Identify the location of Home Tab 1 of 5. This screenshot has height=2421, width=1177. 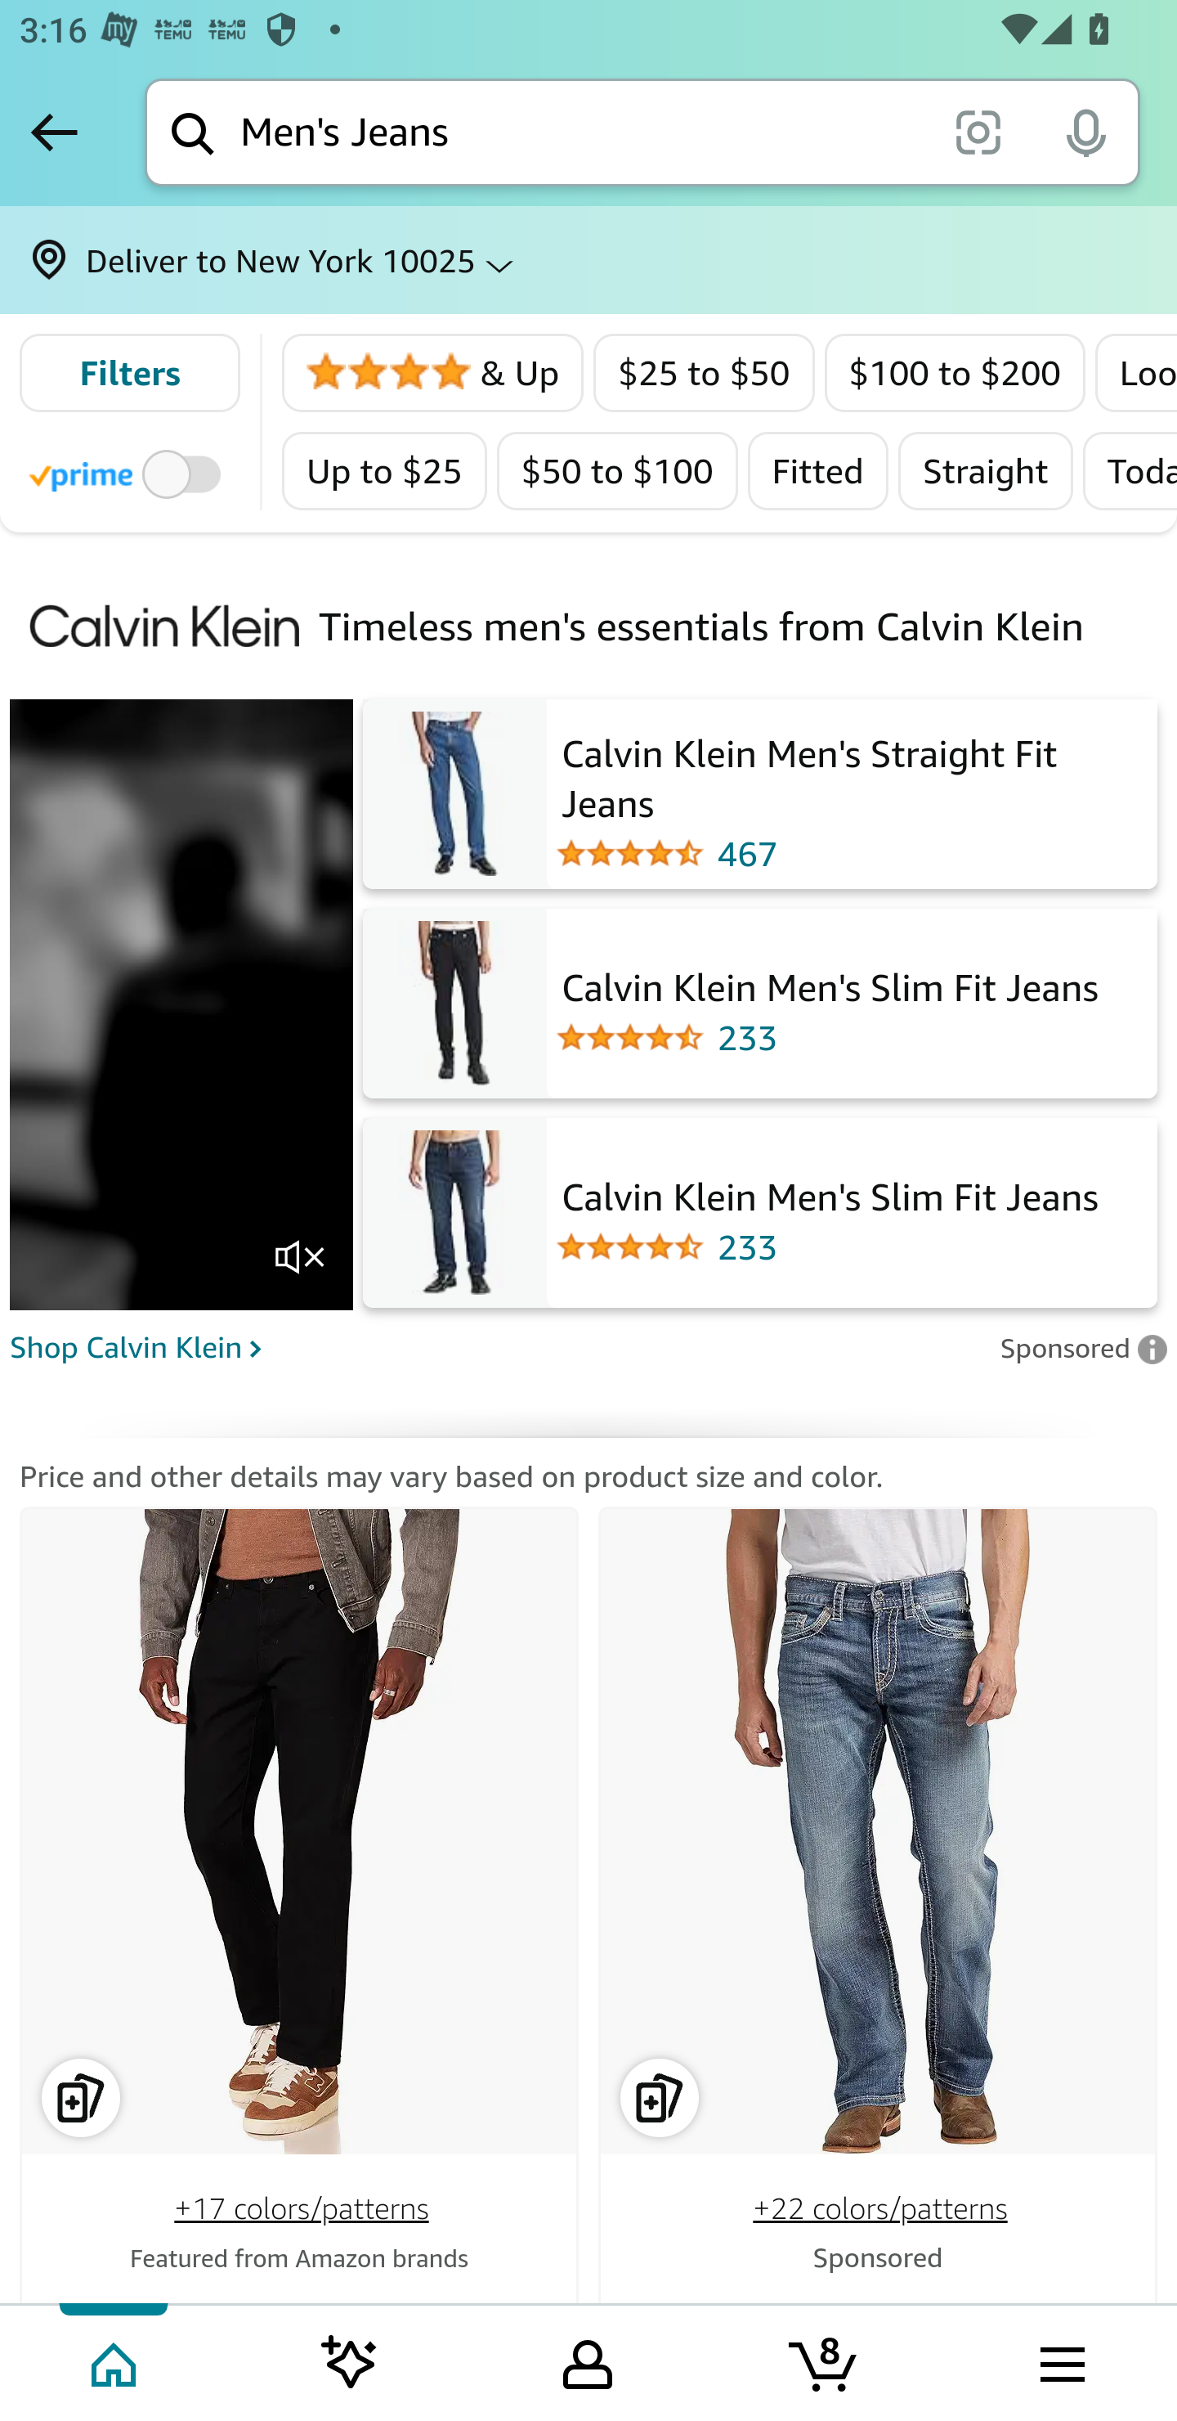
(116, 2361).